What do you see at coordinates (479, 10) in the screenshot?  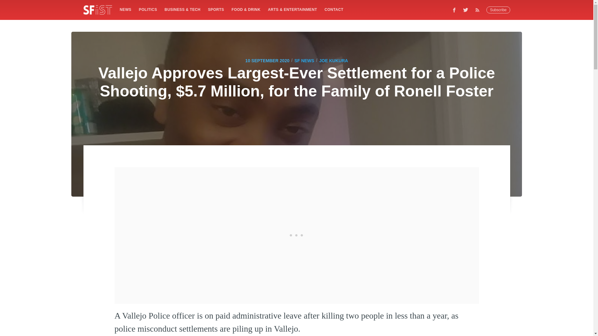 I see `RSS` at bounding box center [479, 10].